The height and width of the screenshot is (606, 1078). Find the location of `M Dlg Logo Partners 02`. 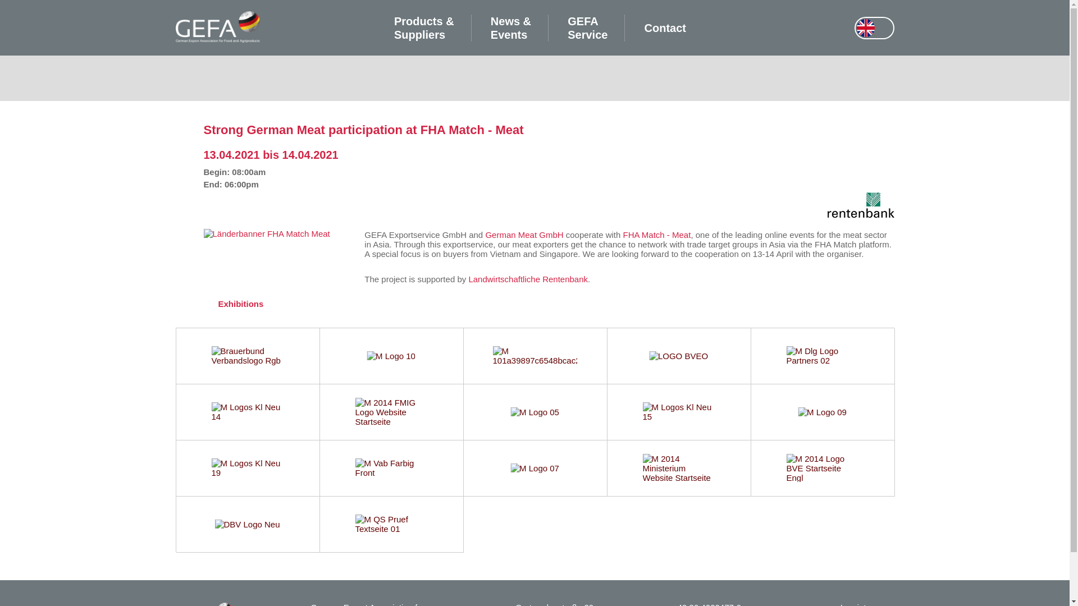

M Dlg Logo Partners 02 is located at coordinates (822, 356).